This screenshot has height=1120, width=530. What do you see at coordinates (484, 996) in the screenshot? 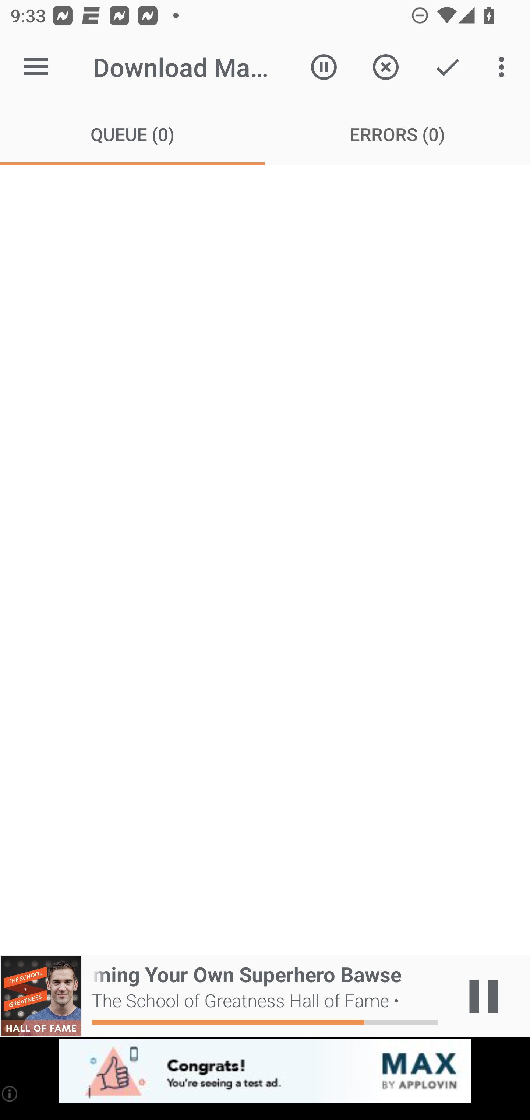
I see `Play / Pause` at bounding box center [484, 996].